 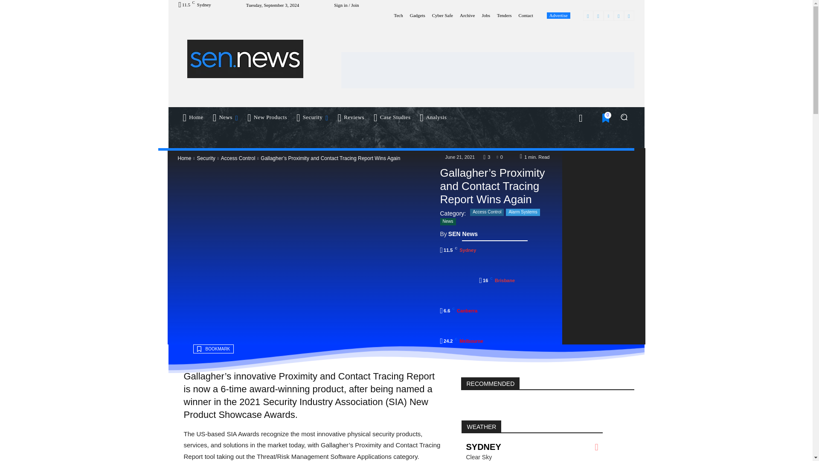 What do you see at coordinates (526, 15) in the screenshot?
I see `Contact` at bounding box center [526, 15].